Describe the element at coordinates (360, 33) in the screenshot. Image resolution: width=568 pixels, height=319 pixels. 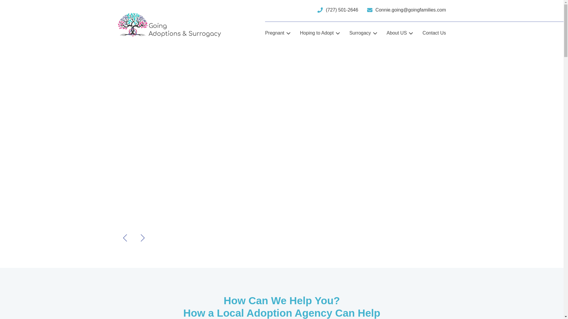
I see `Surrogacy` at that location.